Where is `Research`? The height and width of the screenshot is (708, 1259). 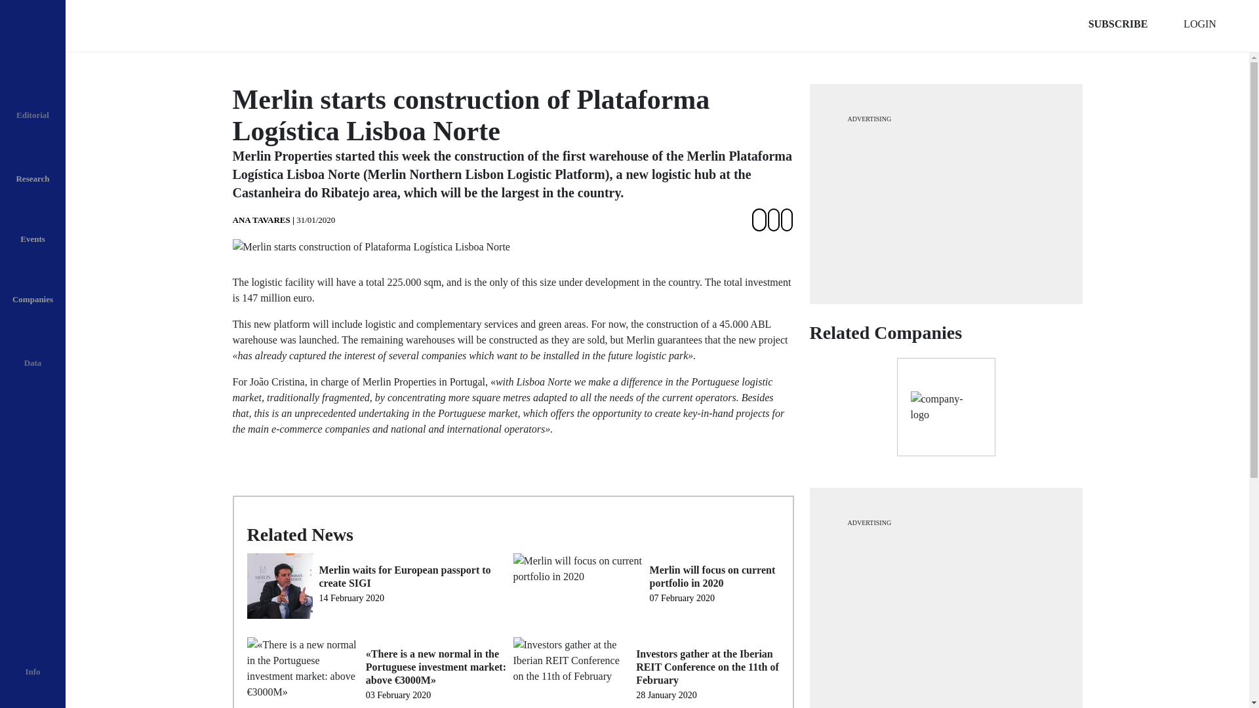 Research is located at coordinates (33, 168).